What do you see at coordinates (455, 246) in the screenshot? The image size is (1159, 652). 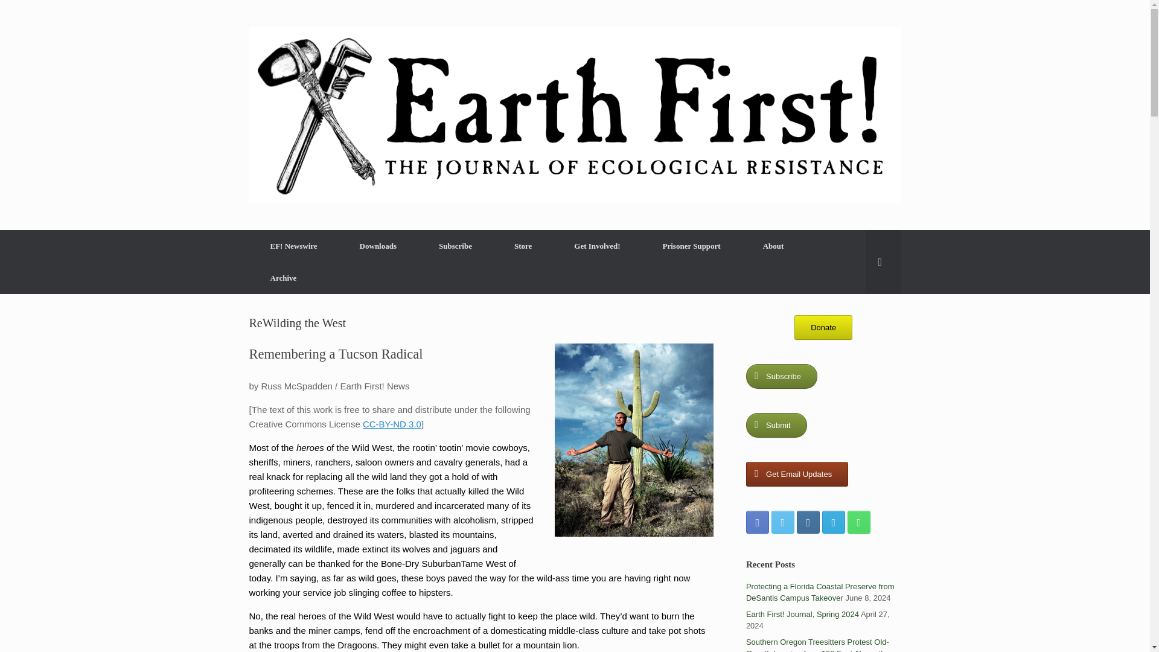 I see `Subscribe` at bounding box center [455, 246].